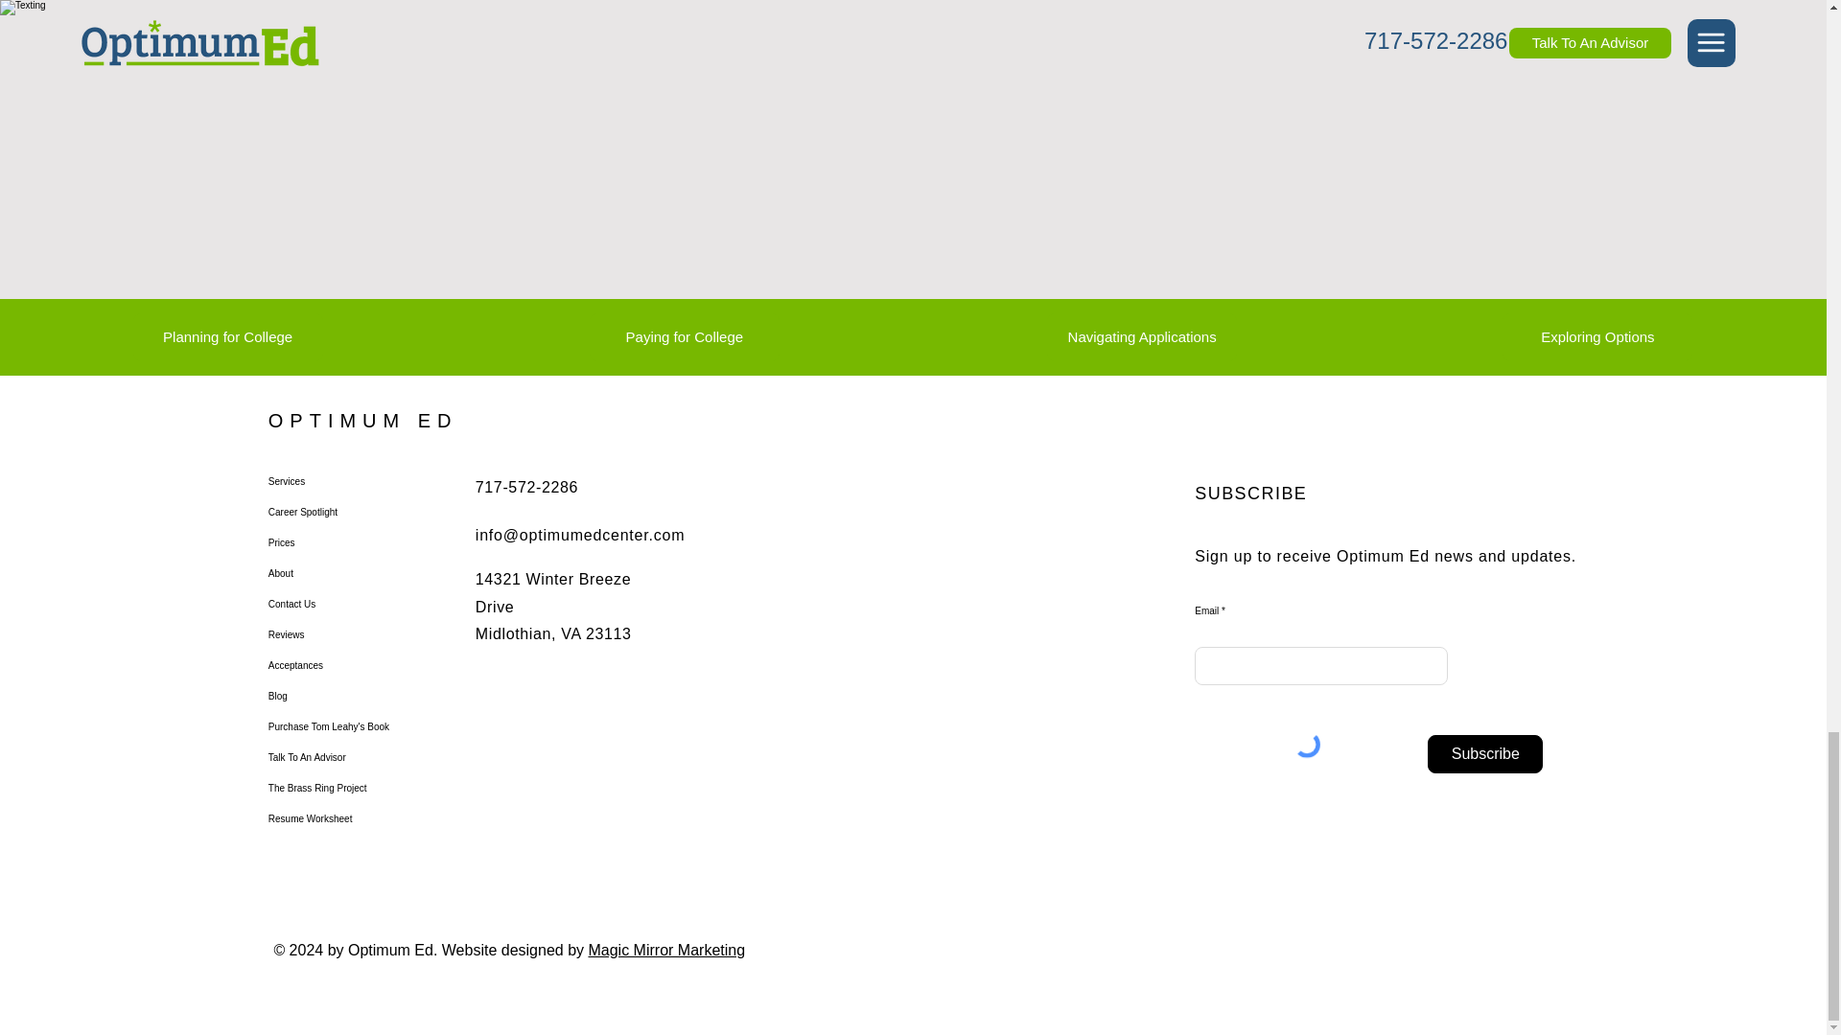 This screenshot has height=1035, width=1841. I want to click on The Brass Ring Project, so click(336, 788).